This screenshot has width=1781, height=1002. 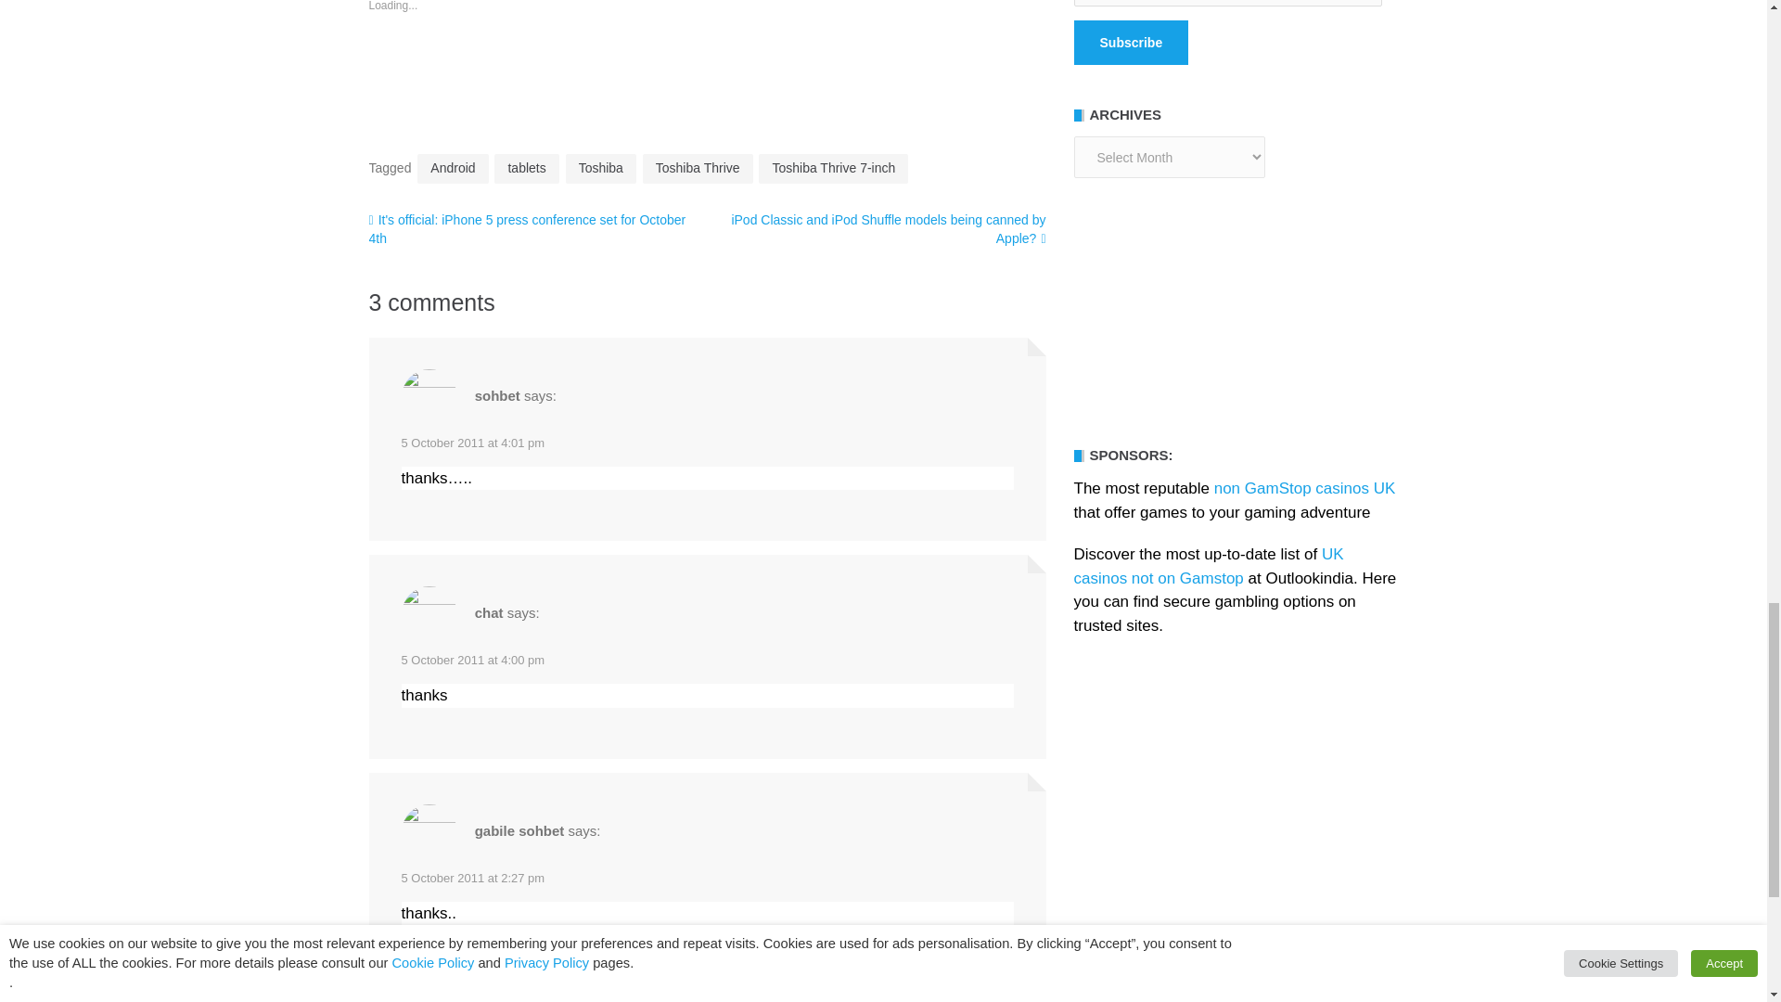 I want to click on Type your email in here, so click(x=1227, y=3).